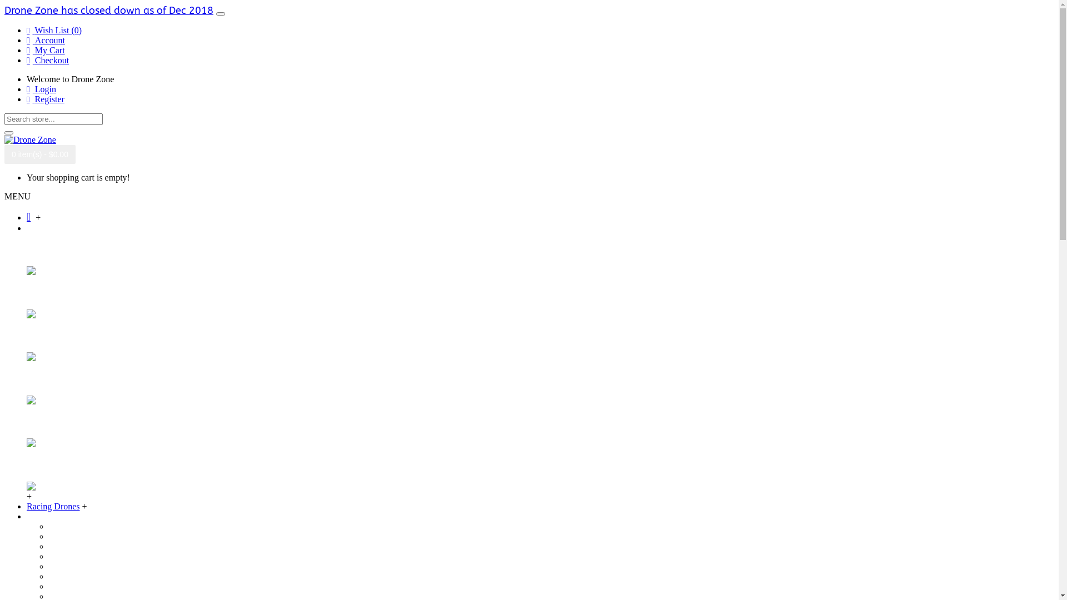  Describe the element at coordinates (67, 527) in the screenshot. I see `DJI Spark` at that location.